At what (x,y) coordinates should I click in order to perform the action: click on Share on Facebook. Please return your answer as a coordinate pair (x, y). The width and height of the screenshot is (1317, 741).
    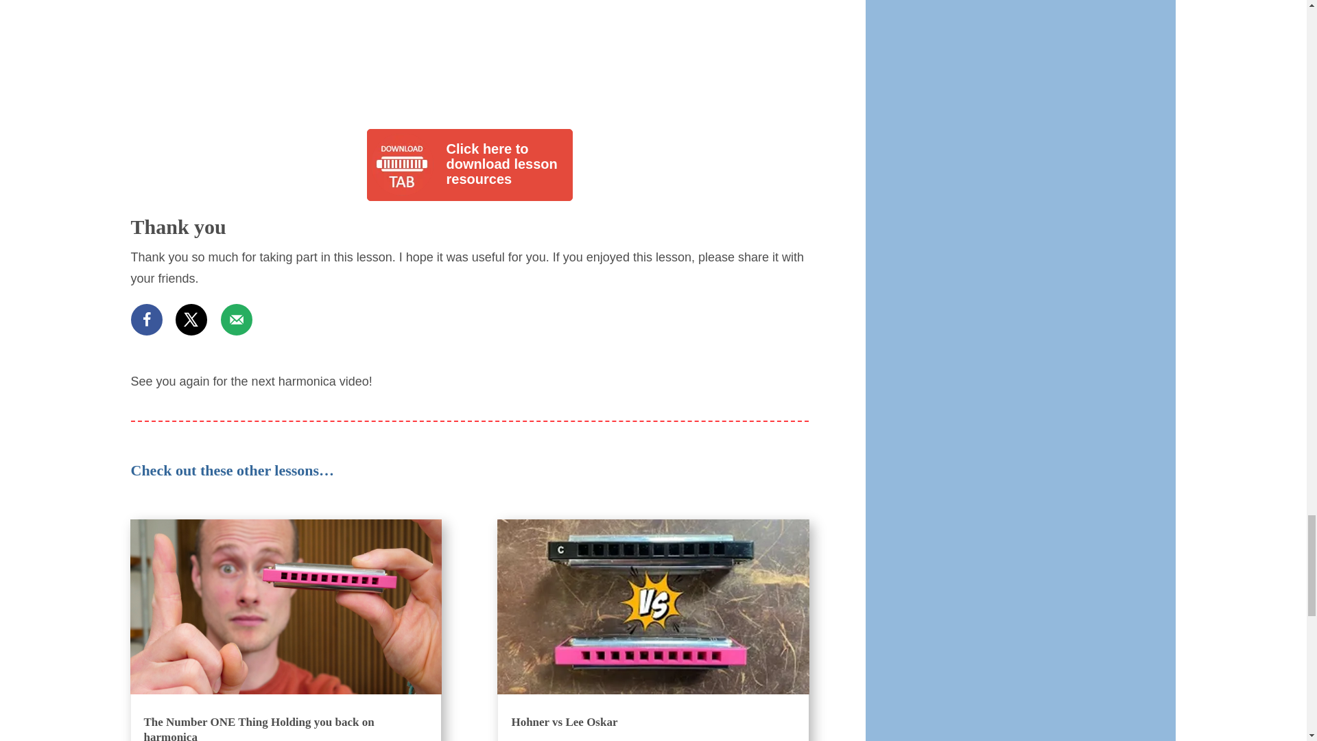
    Looking at the image, I should click on (146, 320).